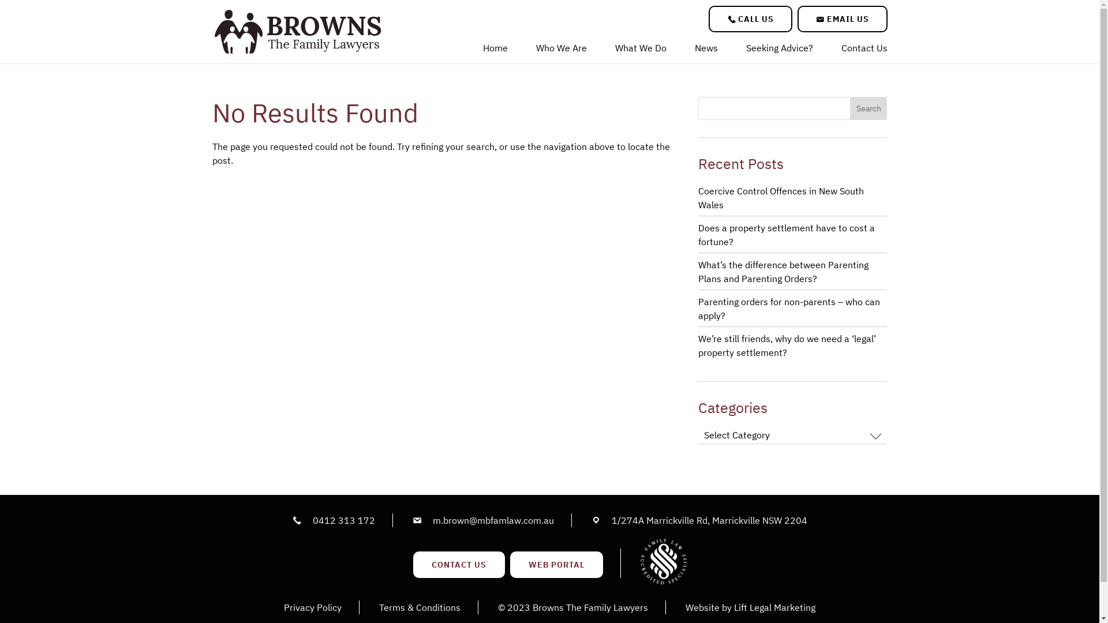 The width and height of the screenshot is (1108, 623). What do you see at coordinates (420, 607) in the screenshot?
I see `Terms & Conditions` at bounding box center [420, 607].